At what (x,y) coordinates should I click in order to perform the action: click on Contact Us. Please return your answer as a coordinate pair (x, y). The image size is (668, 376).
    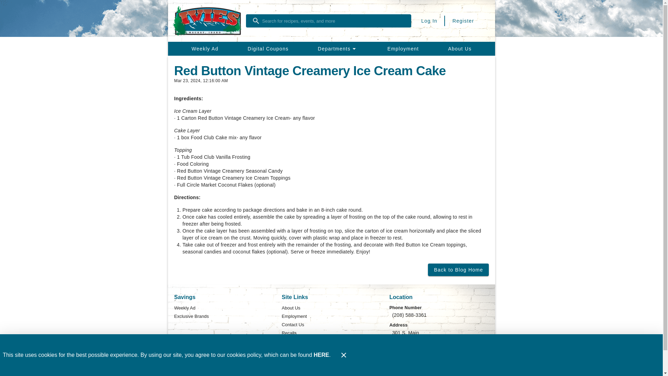
    Looking at the image, I should click on (293, 325).